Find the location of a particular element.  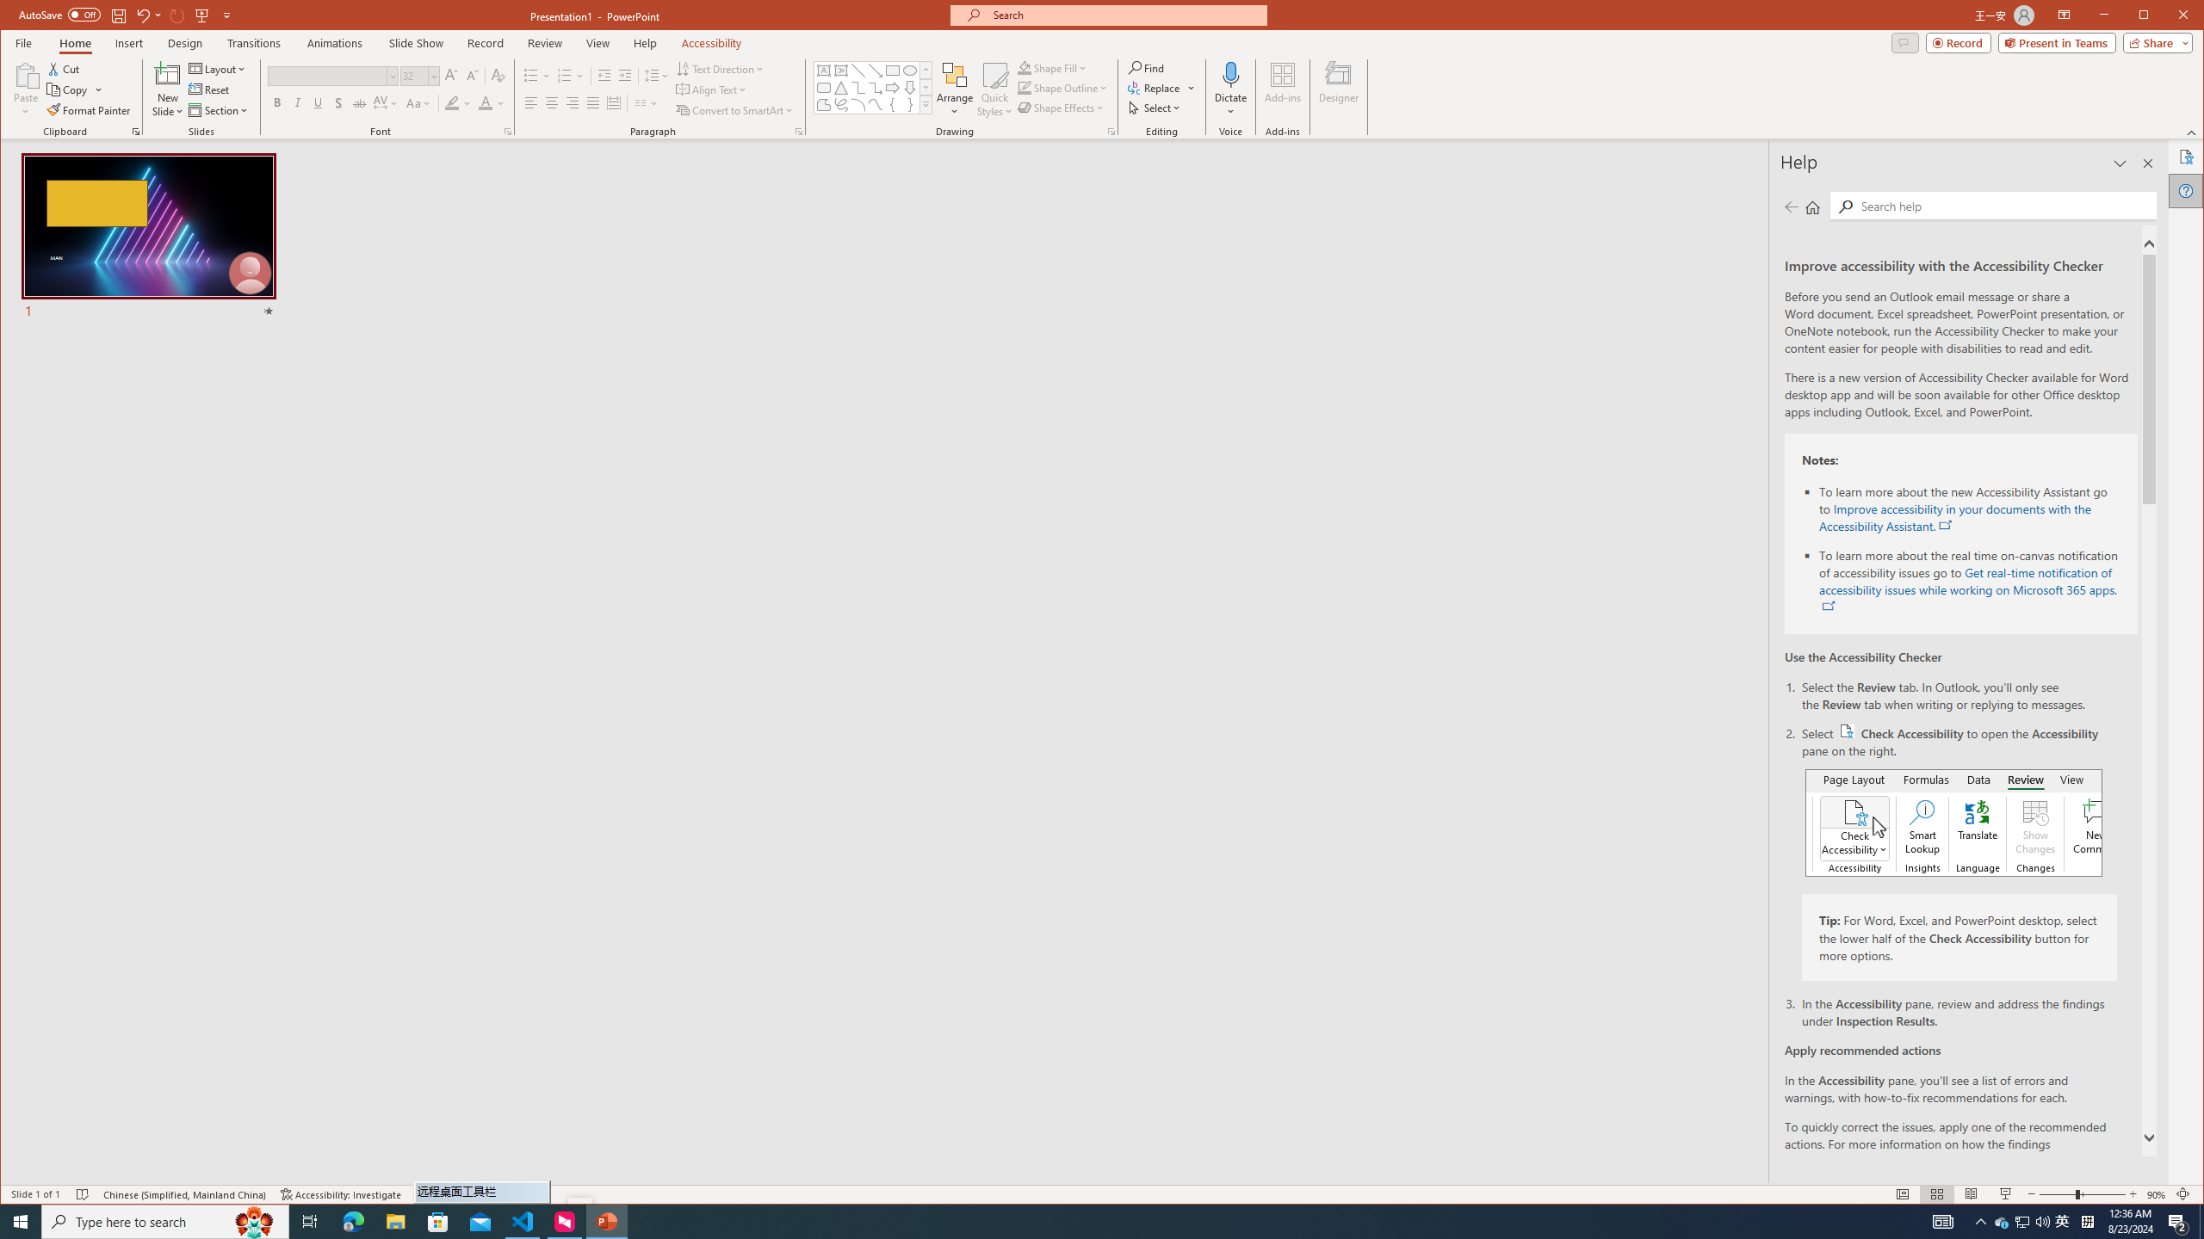

Decrease Font Size is located at coordinates (472, 76).